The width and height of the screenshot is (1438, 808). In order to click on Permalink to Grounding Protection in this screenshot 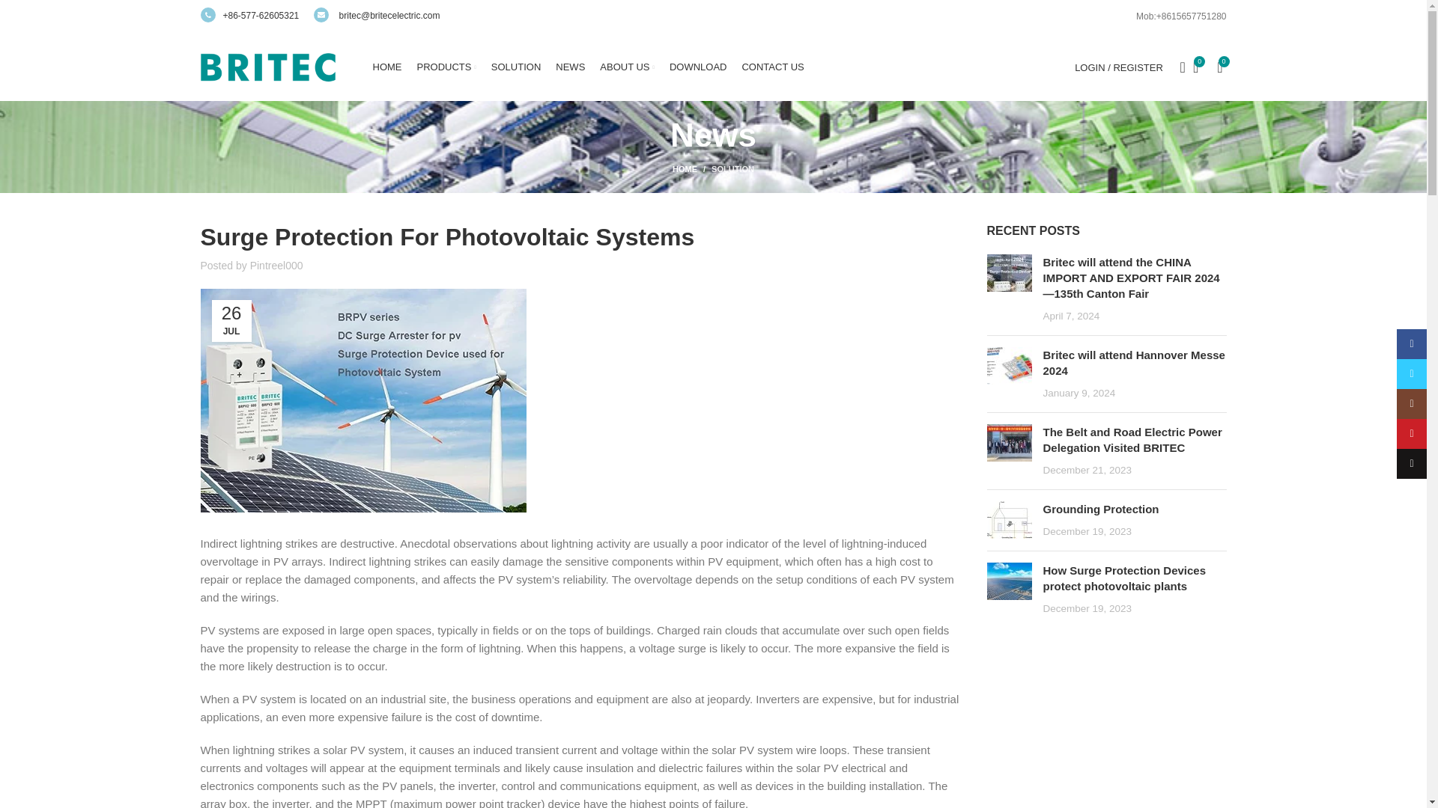, I will do `click(1101, 509)`.